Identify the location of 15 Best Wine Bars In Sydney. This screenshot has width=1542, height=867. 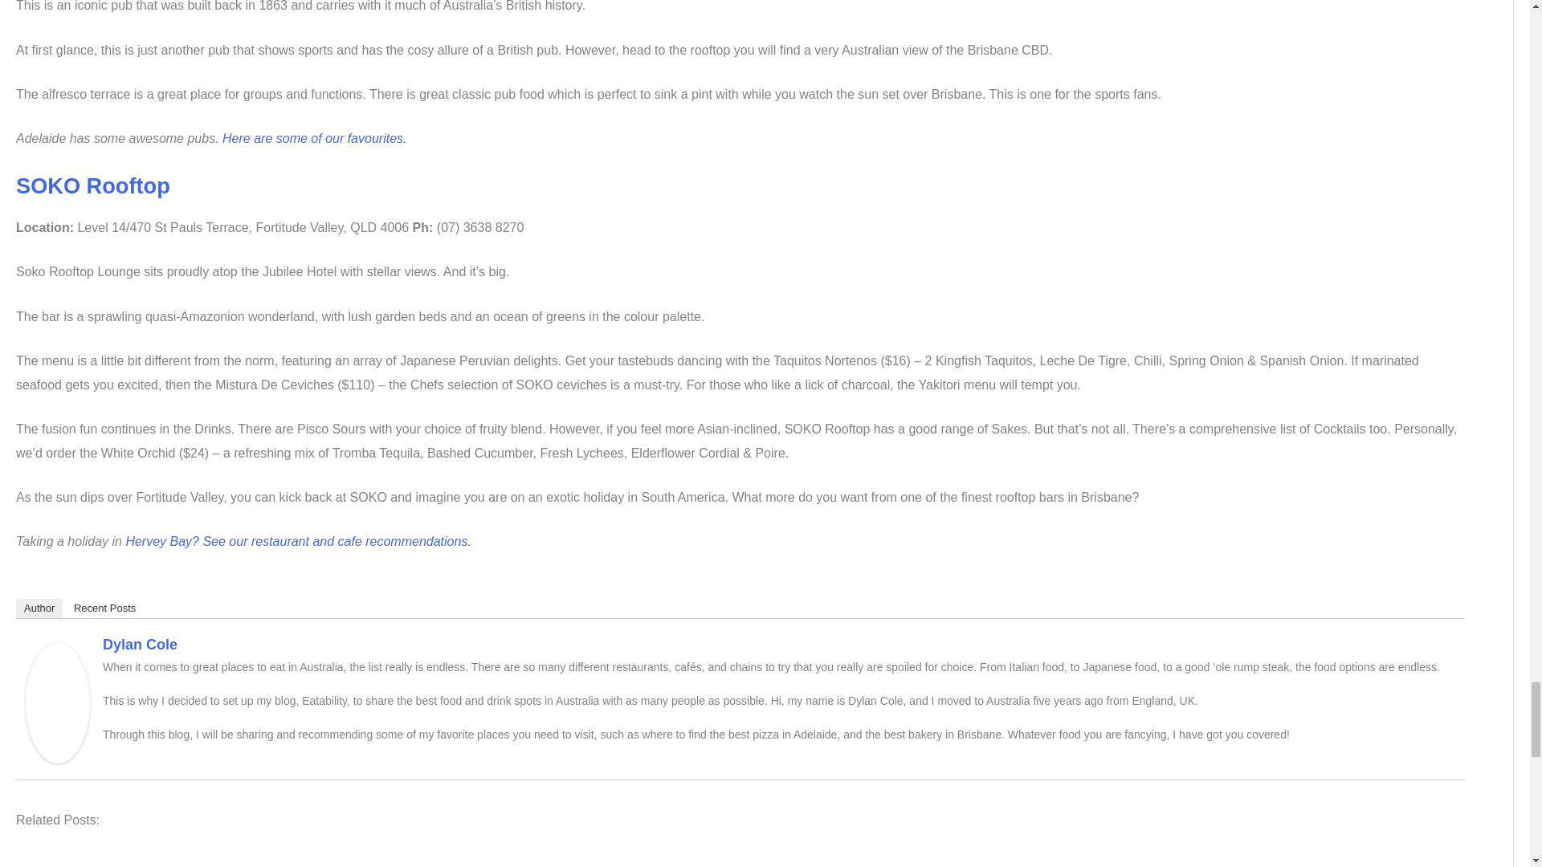
(1005, 861).